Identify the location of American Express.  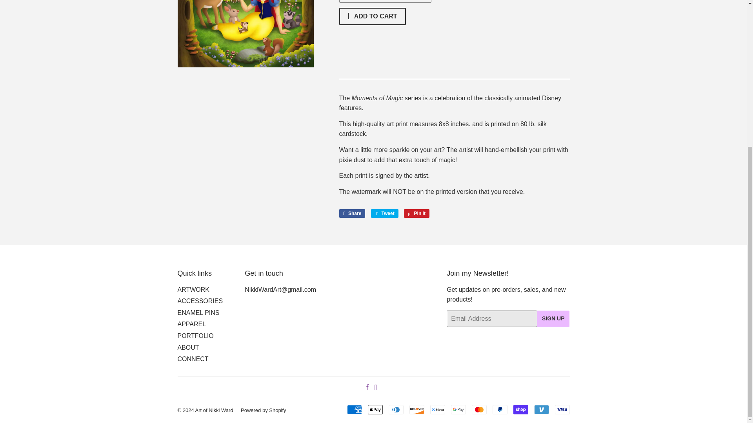
(354, 410).